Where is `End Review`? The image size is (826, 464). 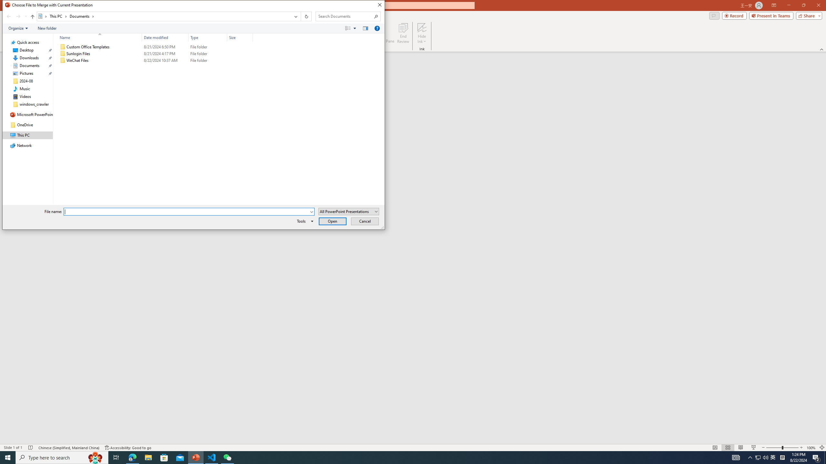
End Review is located at coordinates (403, 33).